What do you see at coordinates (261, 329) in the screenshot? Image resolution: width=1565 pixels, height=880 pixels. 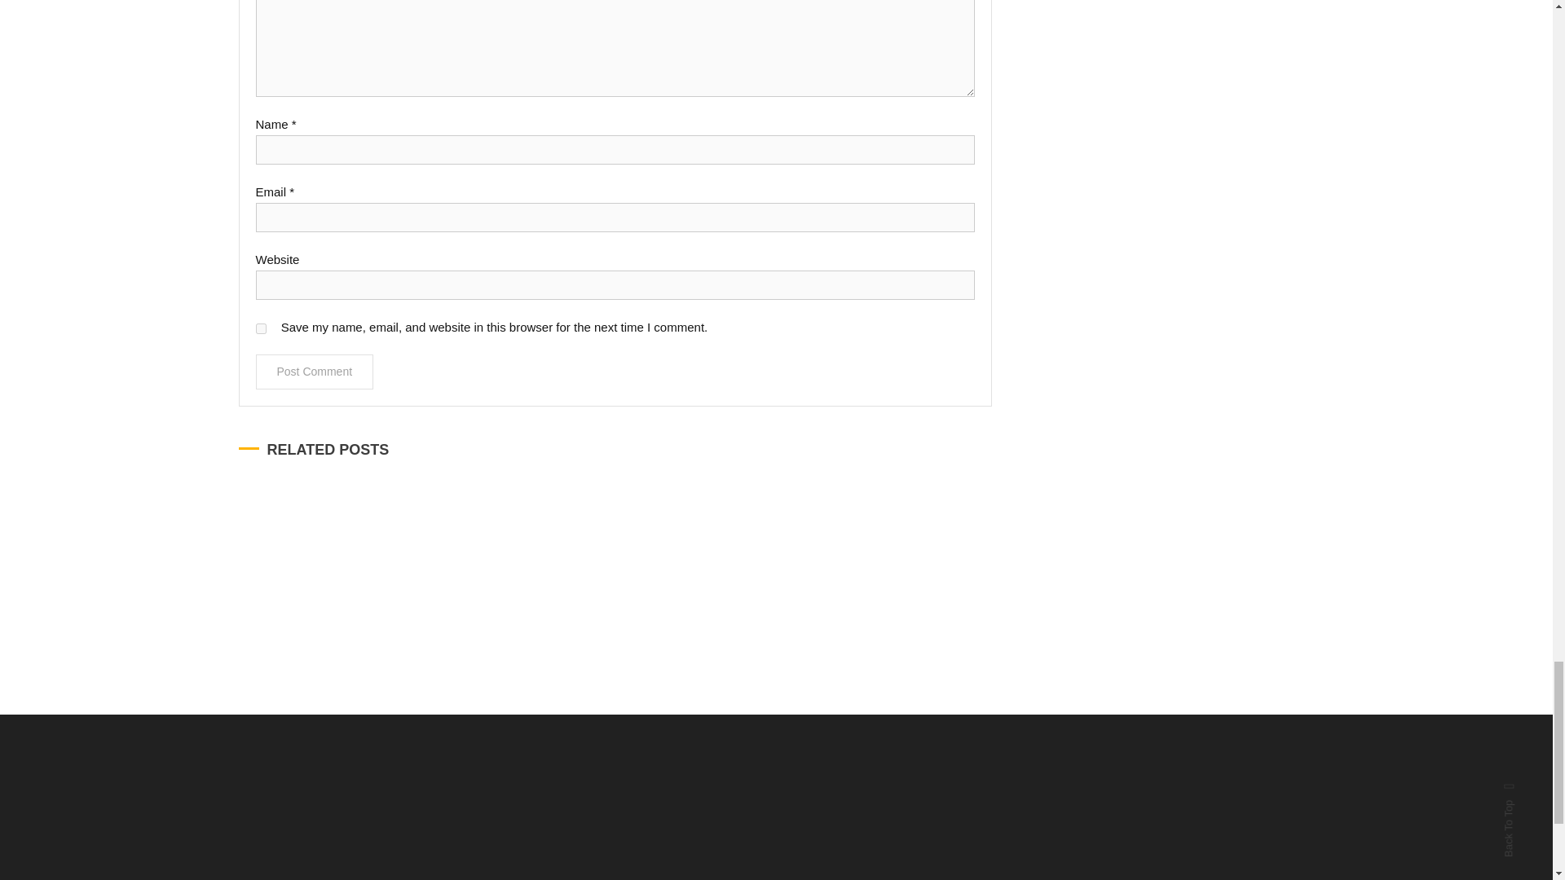 I see `yes` at bounding box center [261, 329].